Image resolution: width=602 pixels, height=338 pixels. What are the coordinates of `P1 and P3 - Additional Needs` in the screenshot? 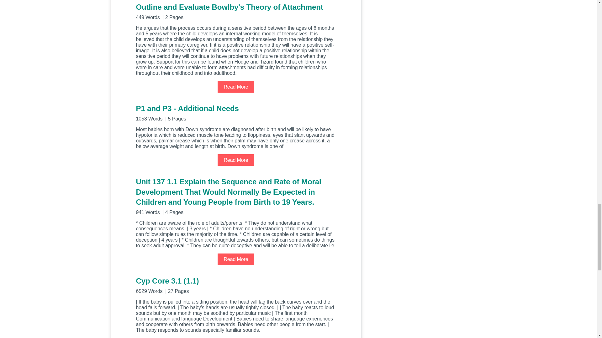 It's located at (236, 112).